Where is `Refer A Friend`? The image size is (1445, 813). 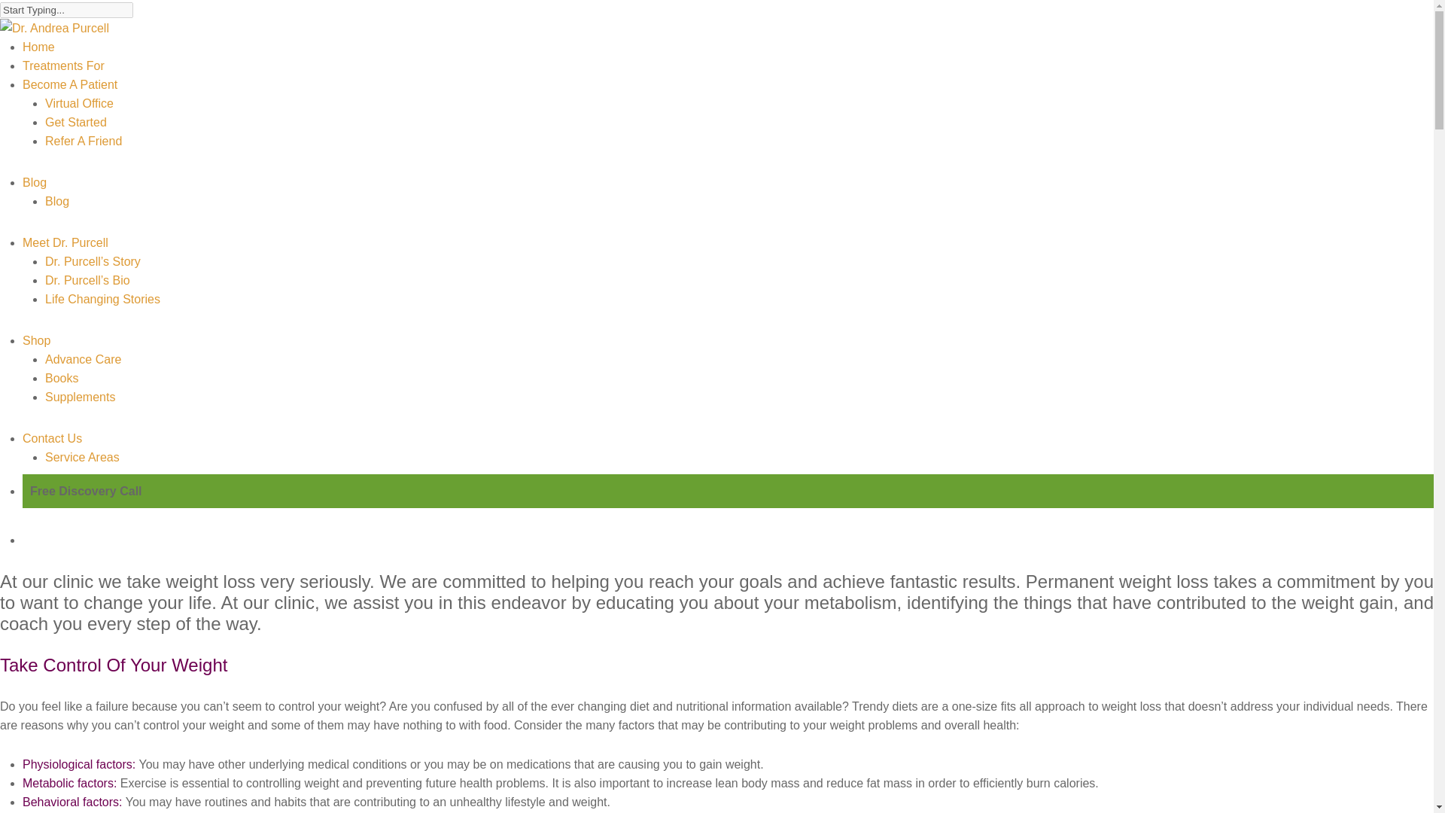 Refer A Friend is located at coordinates (83, 141).